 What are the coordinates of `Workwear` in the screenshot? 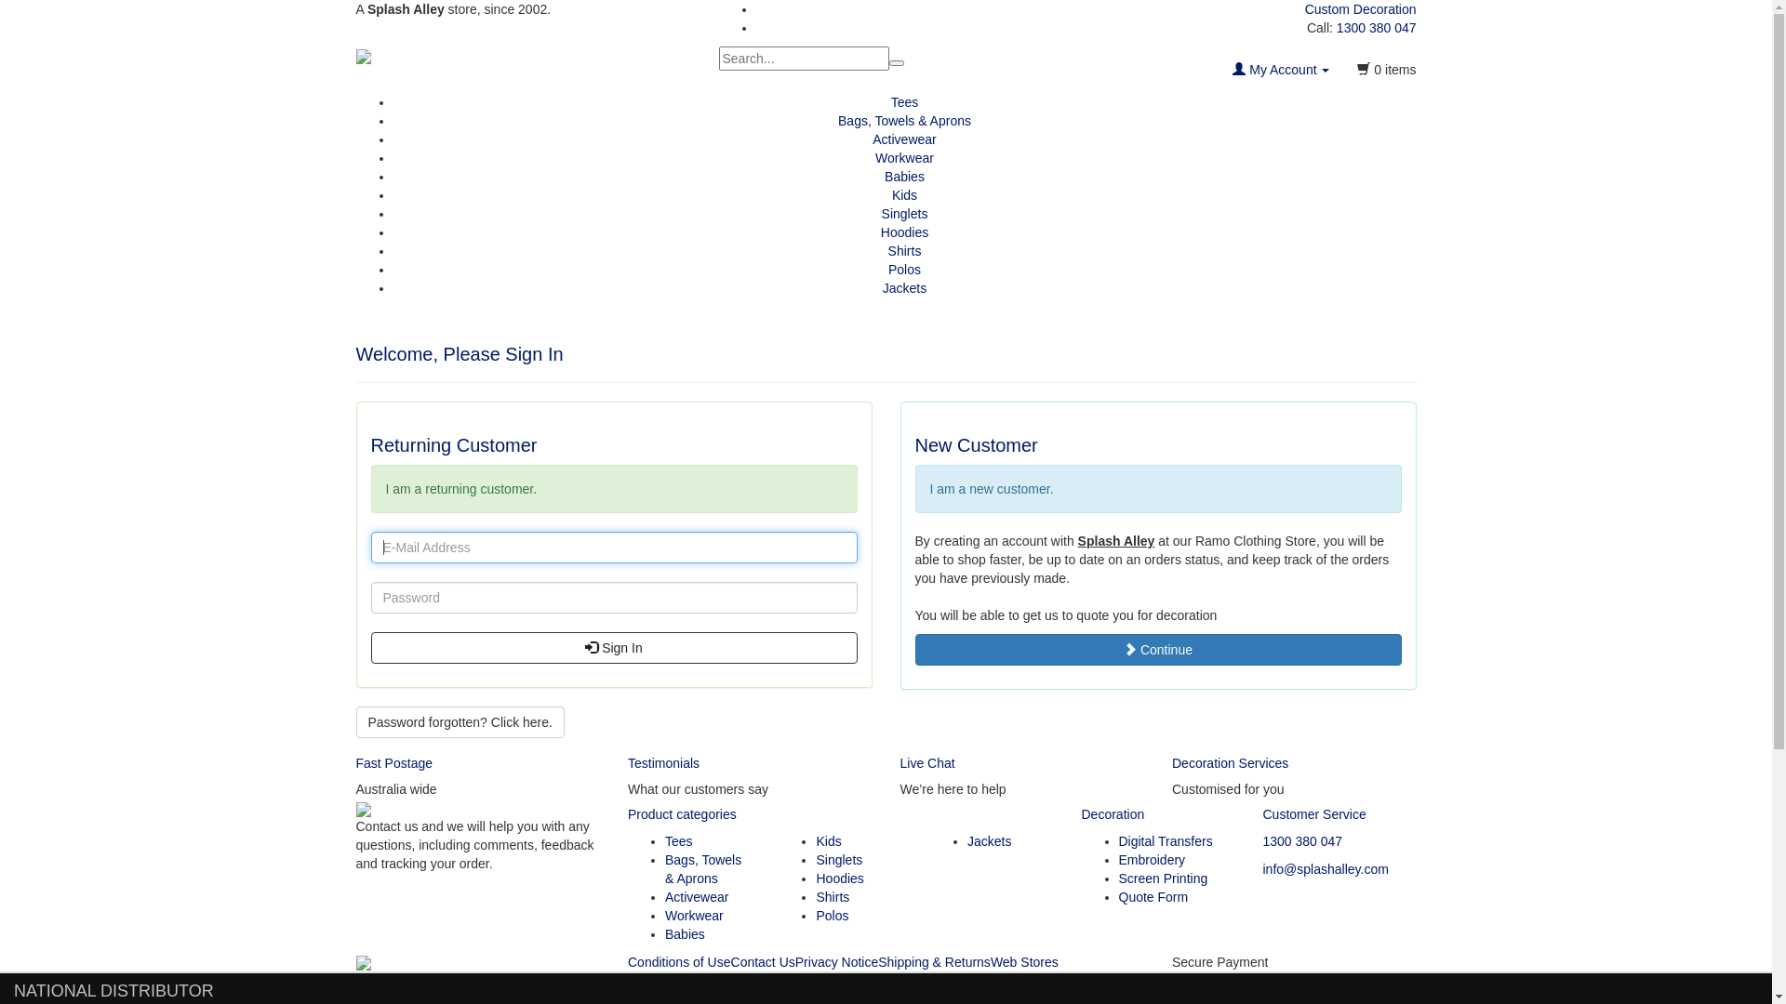 It's located at (904, 158).